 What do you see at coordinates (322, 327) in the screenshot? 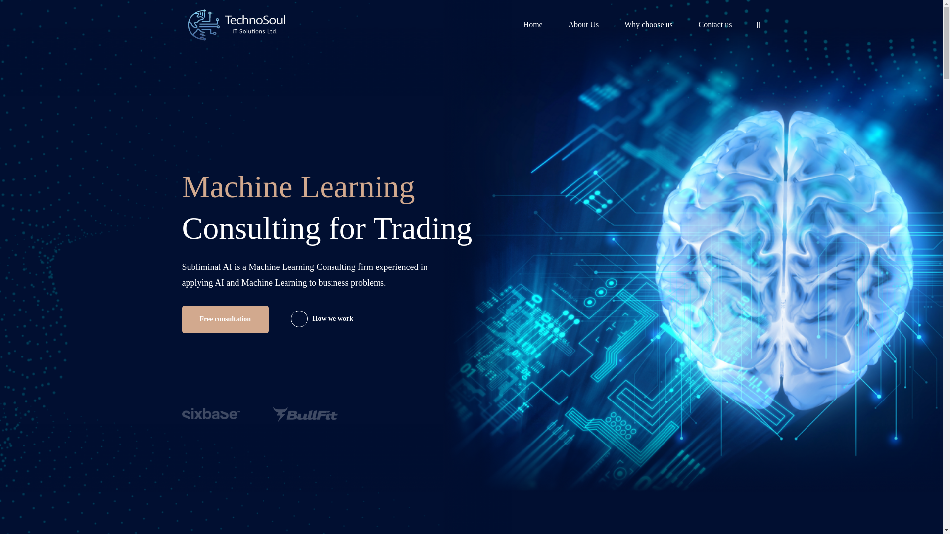
I see `How we work` at bounding box center [322, 327].